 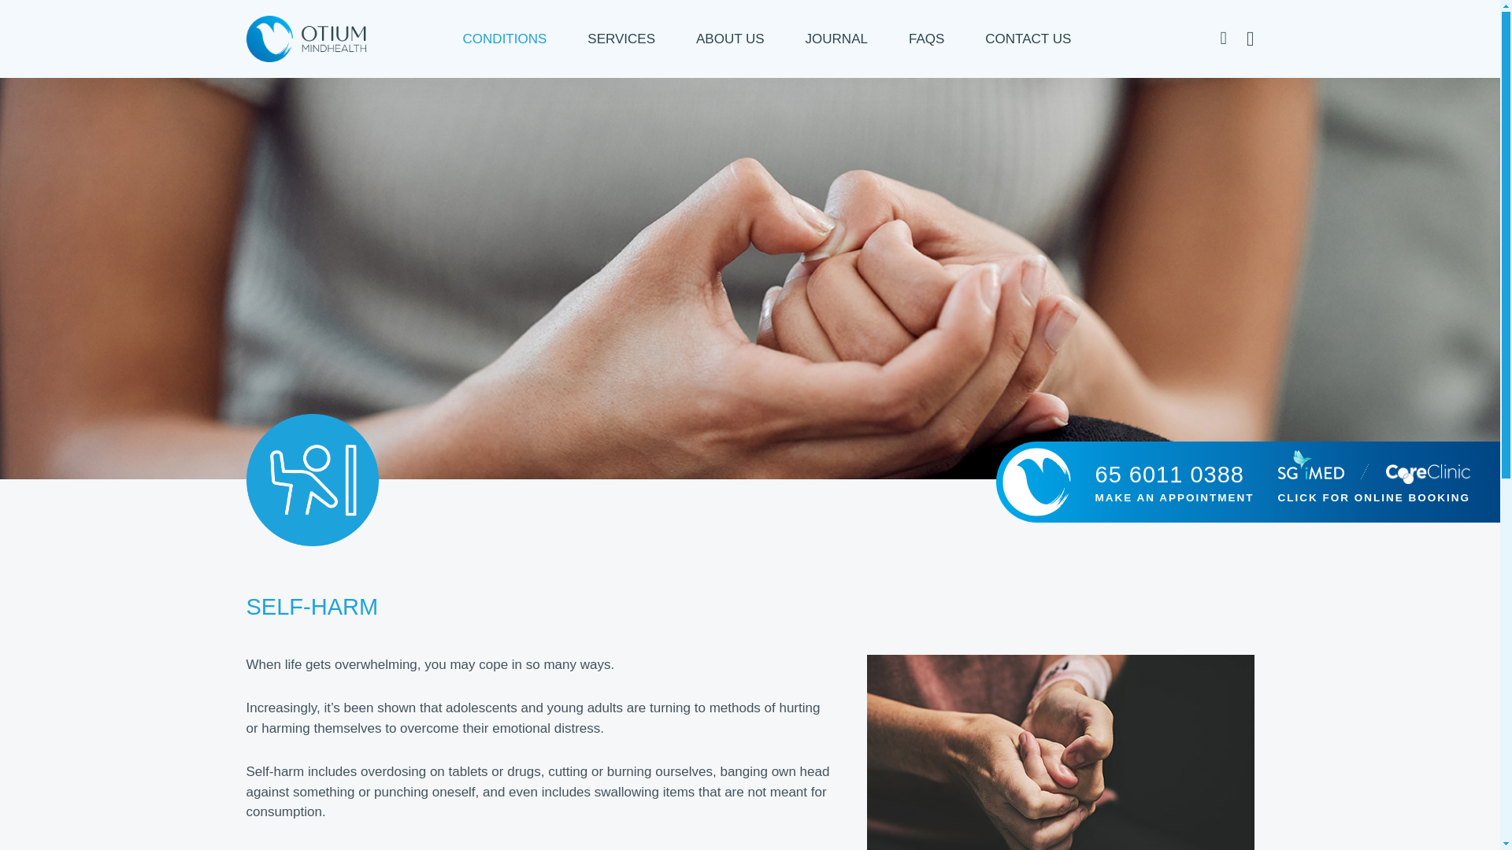 What do you see at coordinates (1017, 39) in the screenshot?
I see `CONTACT US` at bounding box center [1017, 39].